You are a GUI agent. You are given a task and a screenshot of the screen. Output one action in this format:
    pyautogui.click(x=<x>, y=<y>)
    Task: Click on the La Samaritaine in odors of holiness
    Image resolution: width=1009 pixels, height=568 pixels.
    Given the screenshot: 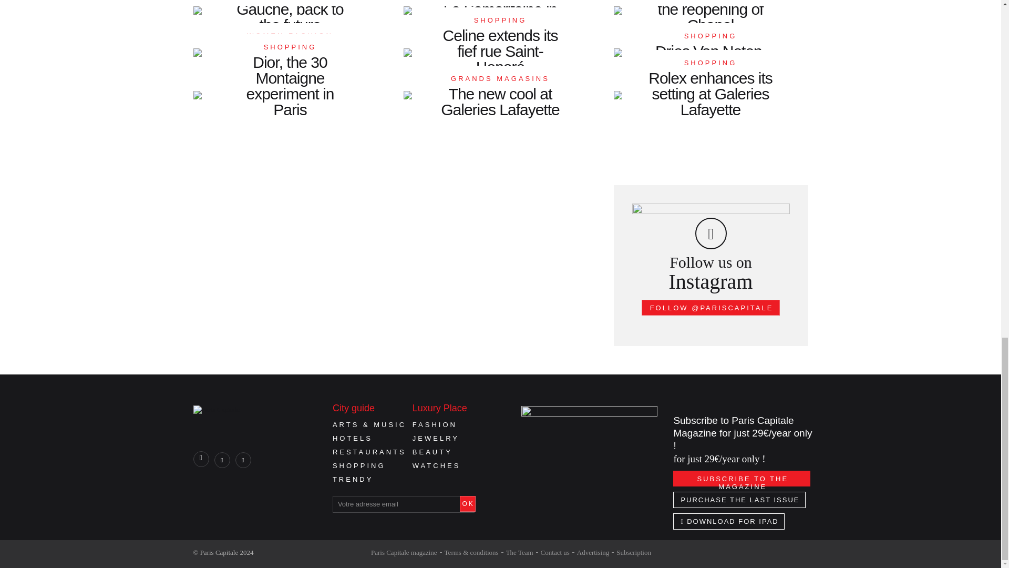 What is the action you would take?
    pyautogui.click(x=500, y=21)
    